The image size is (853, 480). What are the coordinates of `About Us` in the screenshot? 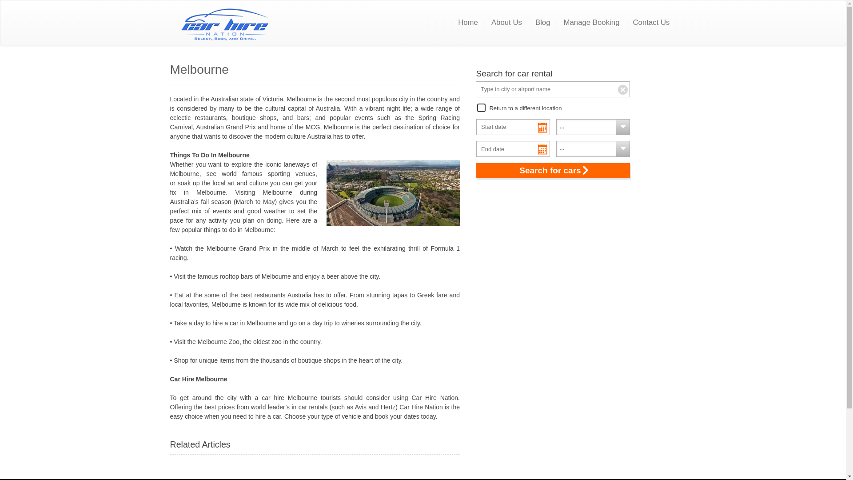 It's located at (506, 23).